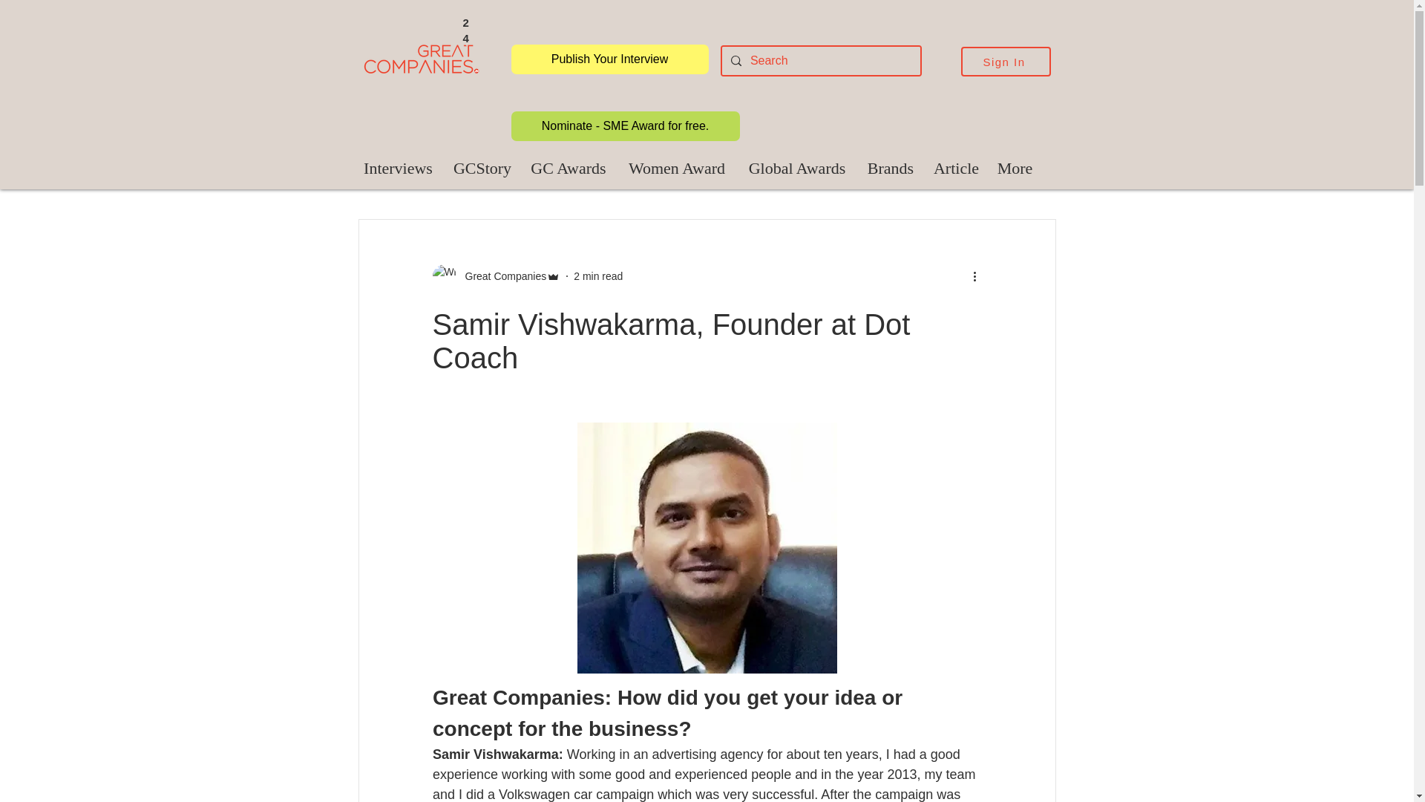  Describe the element at coordinates (598, 276) in the screenshot. I see `2 min read` at that location.